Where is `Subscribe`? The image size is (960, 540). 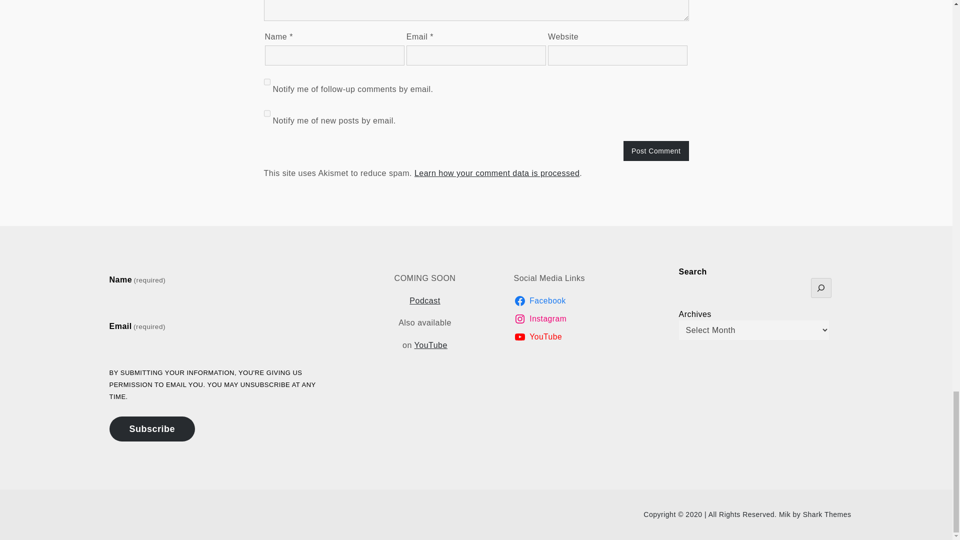 Subscribe is located at coordinates (152, 429).